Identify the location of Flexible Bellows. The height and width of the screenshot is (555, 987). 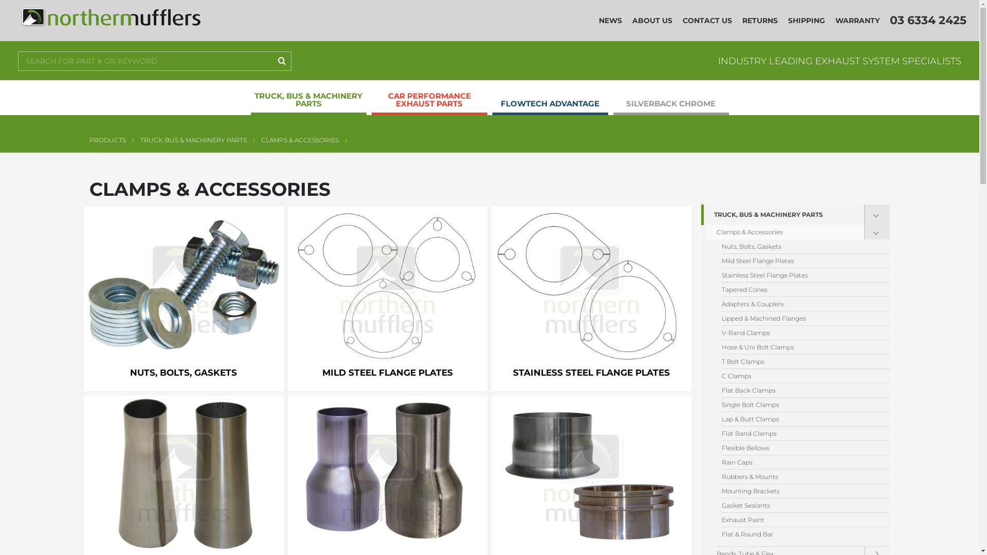
(801, 448).